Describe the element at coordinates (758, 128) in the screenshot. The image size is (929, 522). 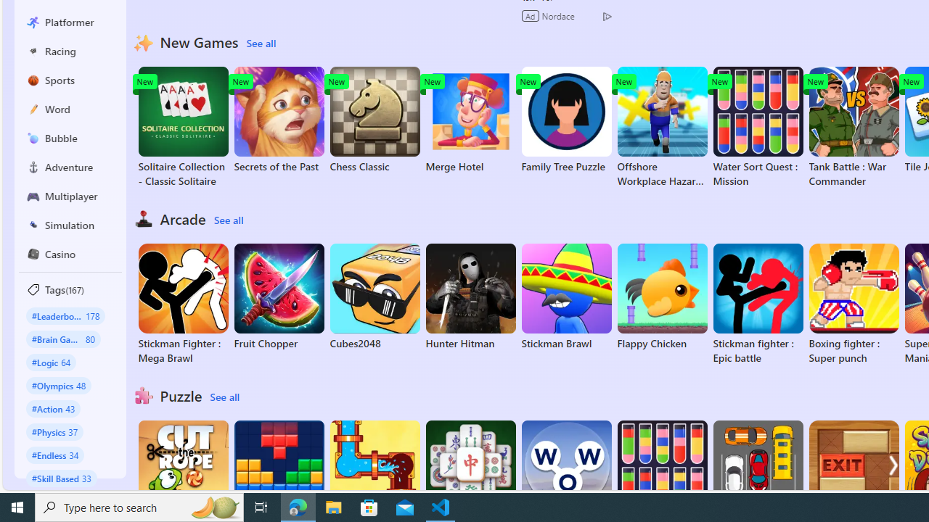
I see `Water Sort Quest : Mission` at that location.